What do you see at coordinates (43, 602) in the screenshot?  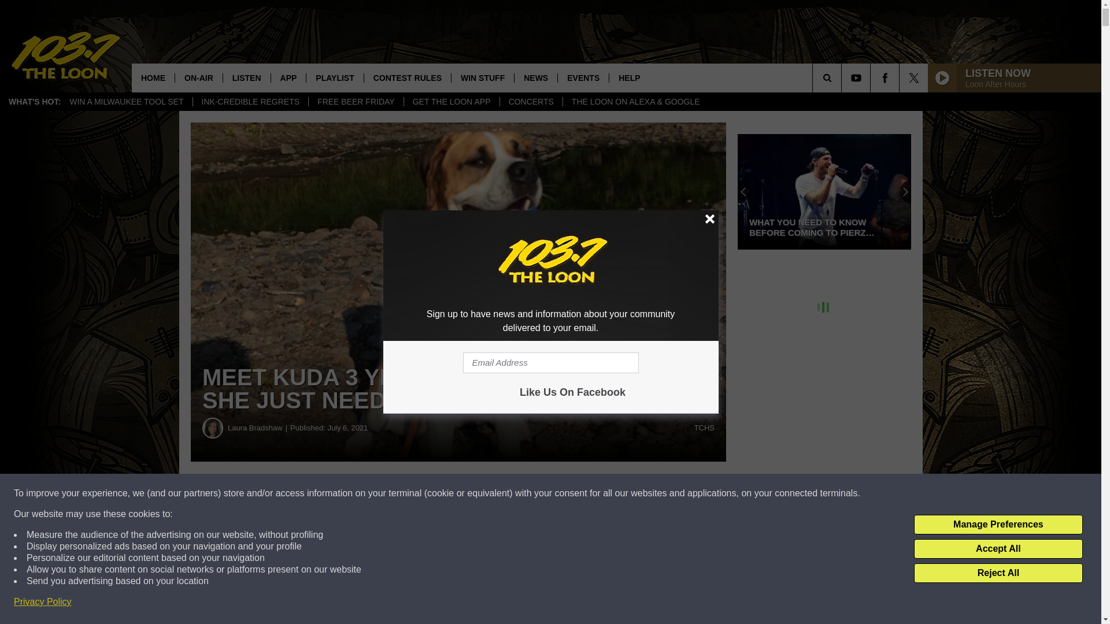 I see `Privacy Policy` at bounding box center [43, 602].